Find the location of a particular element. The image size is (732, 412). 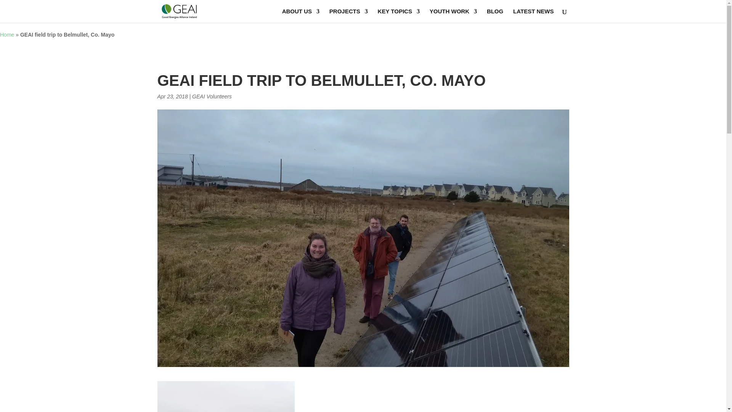

ABOUT US is located at coordinates (300, 16).